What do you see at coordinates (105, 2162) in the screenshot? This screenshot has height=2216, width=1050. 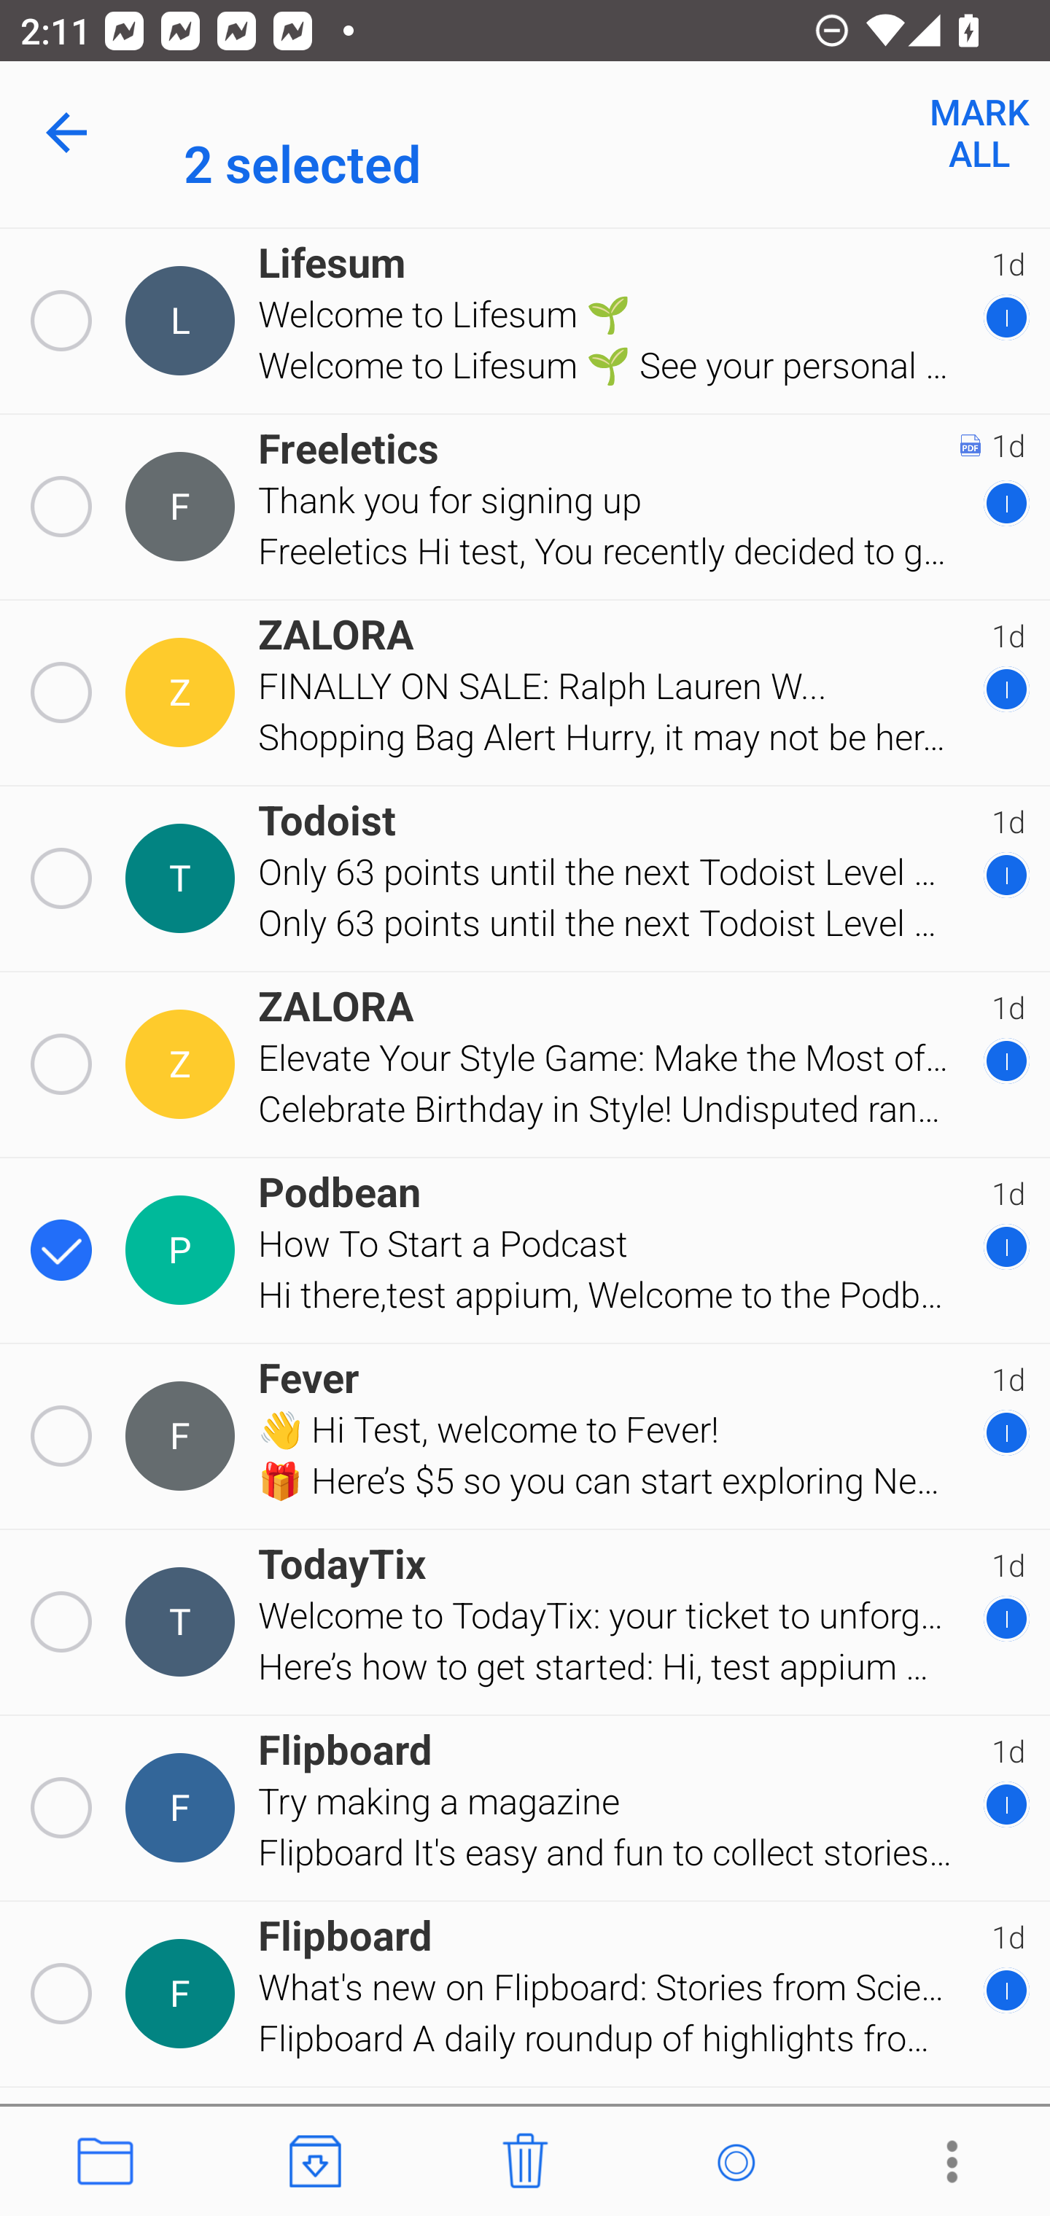 I see `Move` at bounding box center [105, 2162].